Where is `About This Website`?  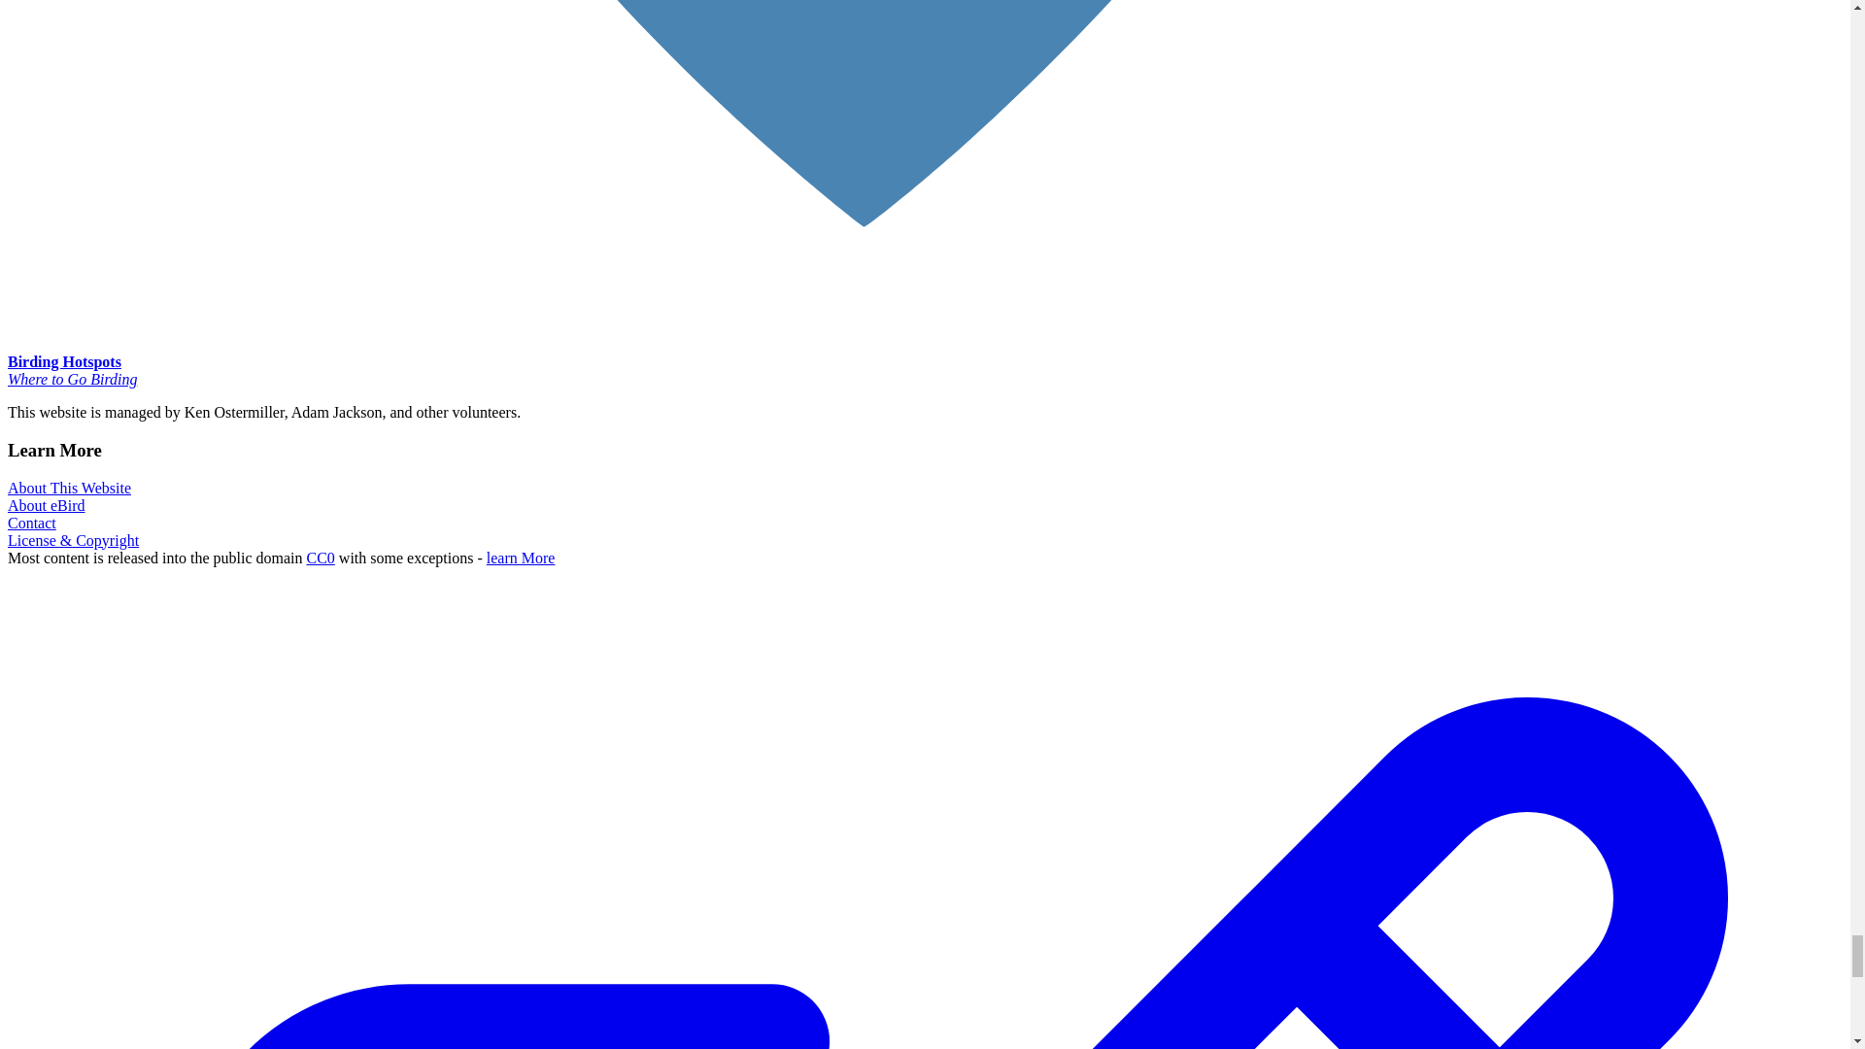 About This Website is located at coordinates (68, 488).